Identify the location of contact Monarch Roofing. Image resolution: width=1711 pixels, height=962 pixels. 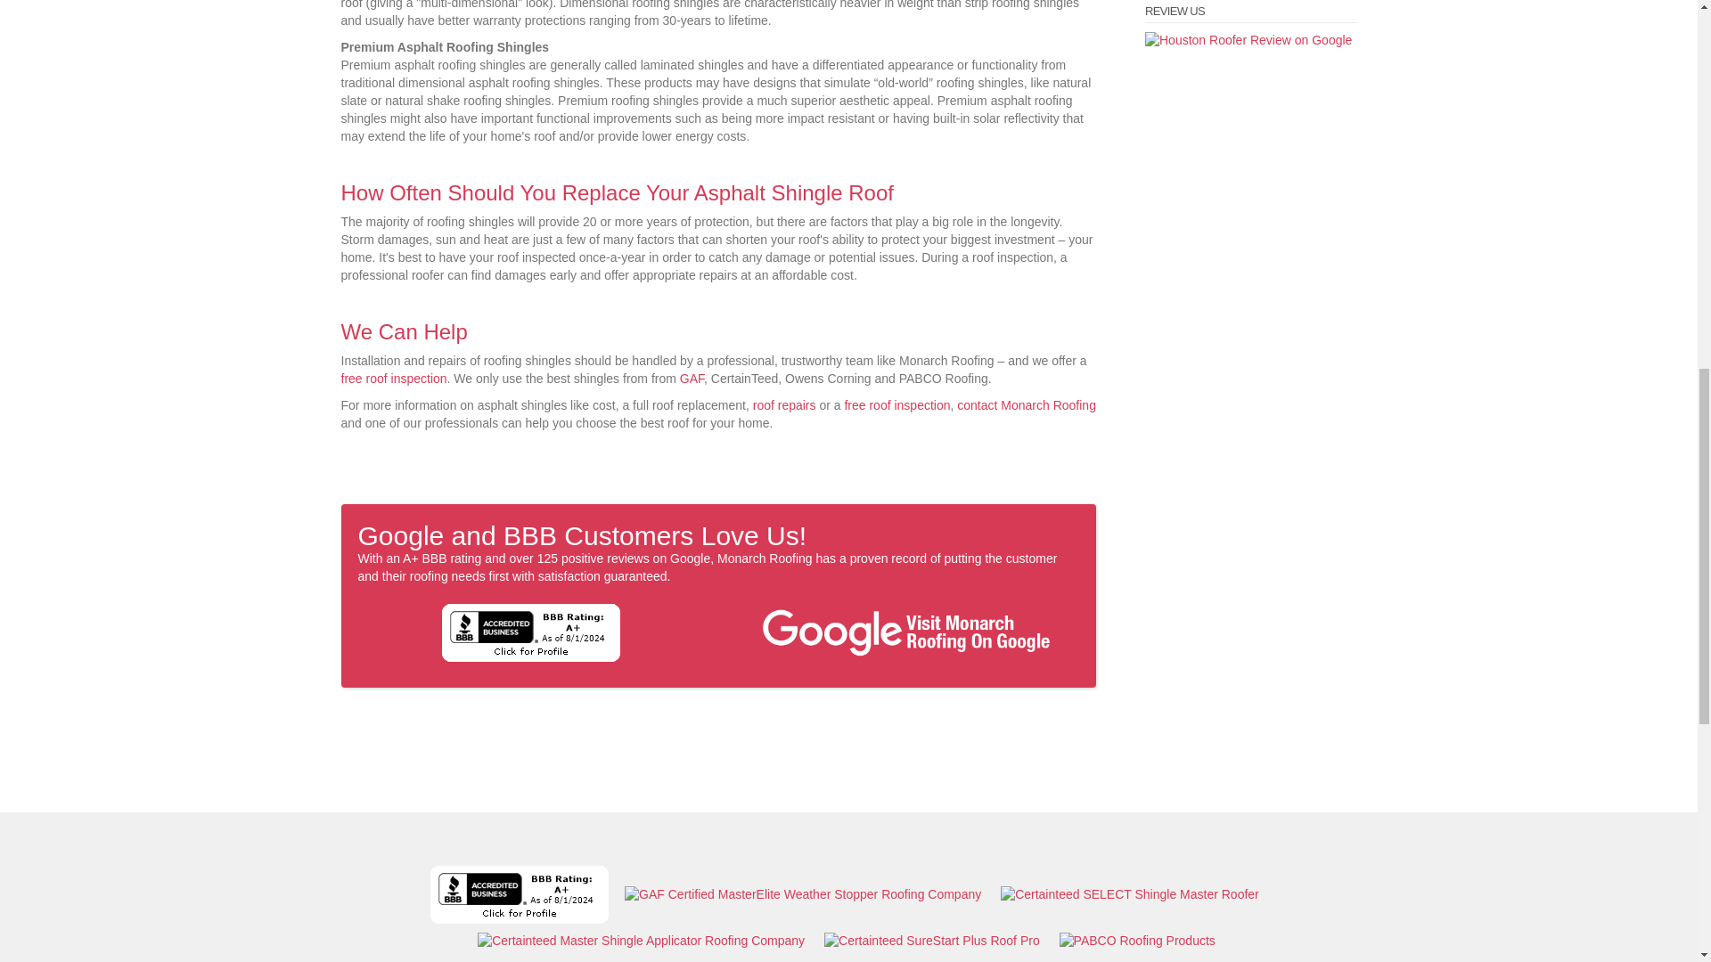
(1027, 405).